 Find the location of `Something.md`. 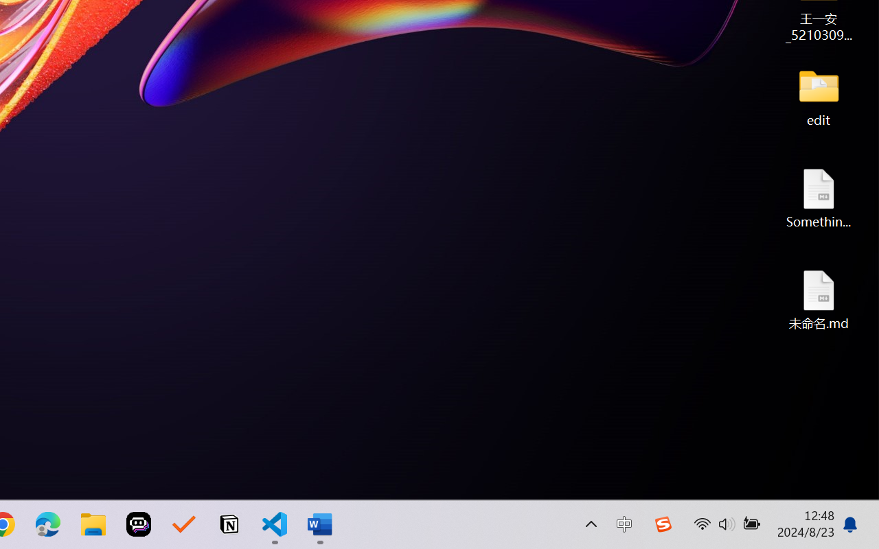

Something.md is located at coordinates (819, 198).